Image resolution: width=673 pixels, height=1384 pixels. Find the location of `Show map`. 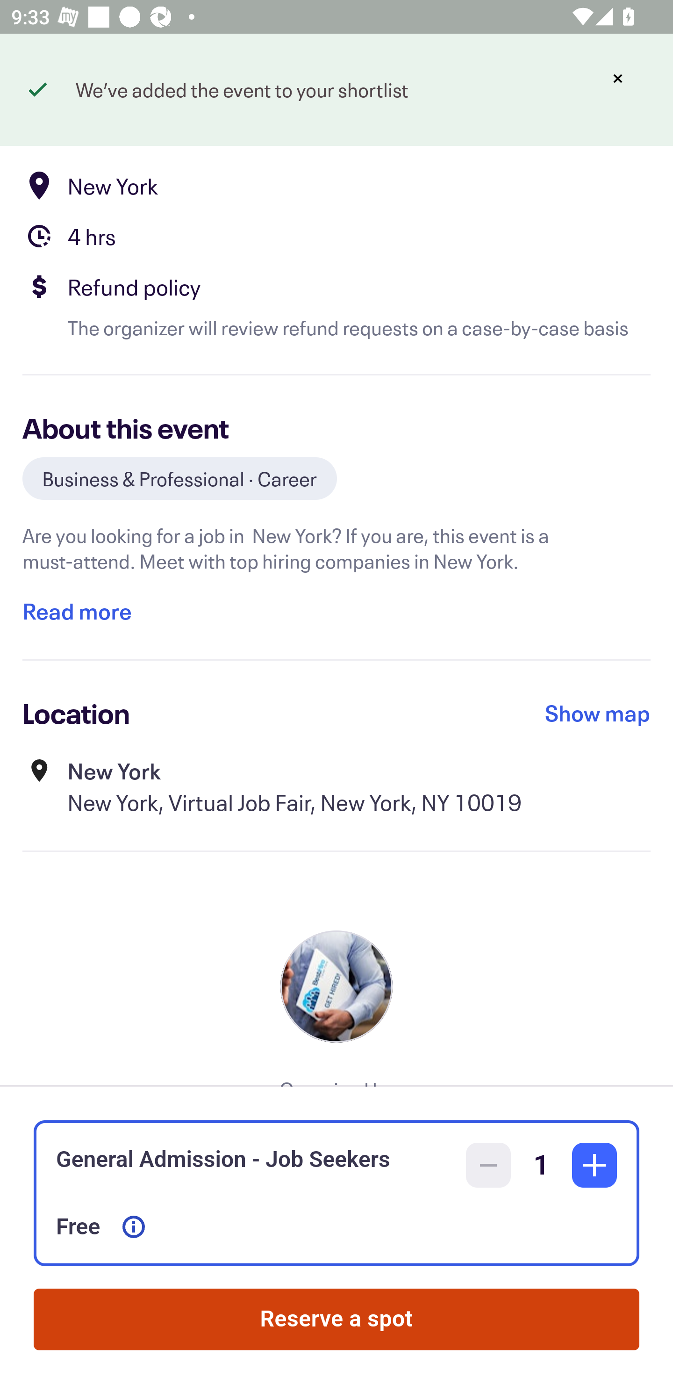

Show map is located at coordinates (598, 714).